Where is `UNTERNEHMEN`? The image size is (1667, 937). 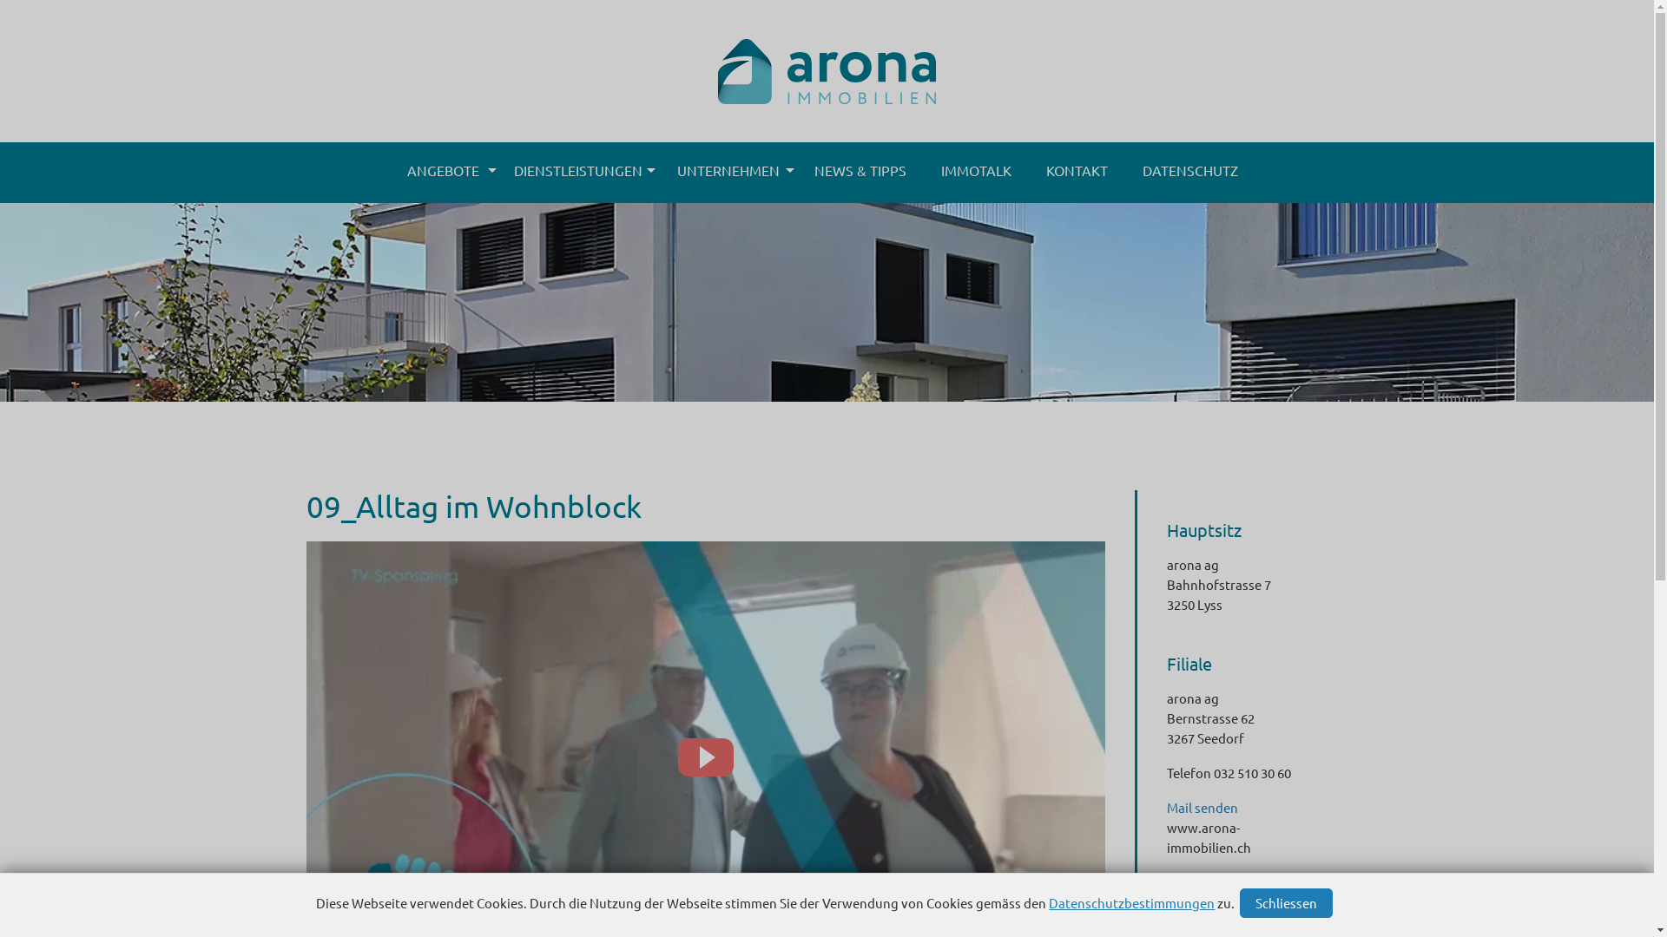 UNTERNEHMEN is located at coordinates (728, 173).